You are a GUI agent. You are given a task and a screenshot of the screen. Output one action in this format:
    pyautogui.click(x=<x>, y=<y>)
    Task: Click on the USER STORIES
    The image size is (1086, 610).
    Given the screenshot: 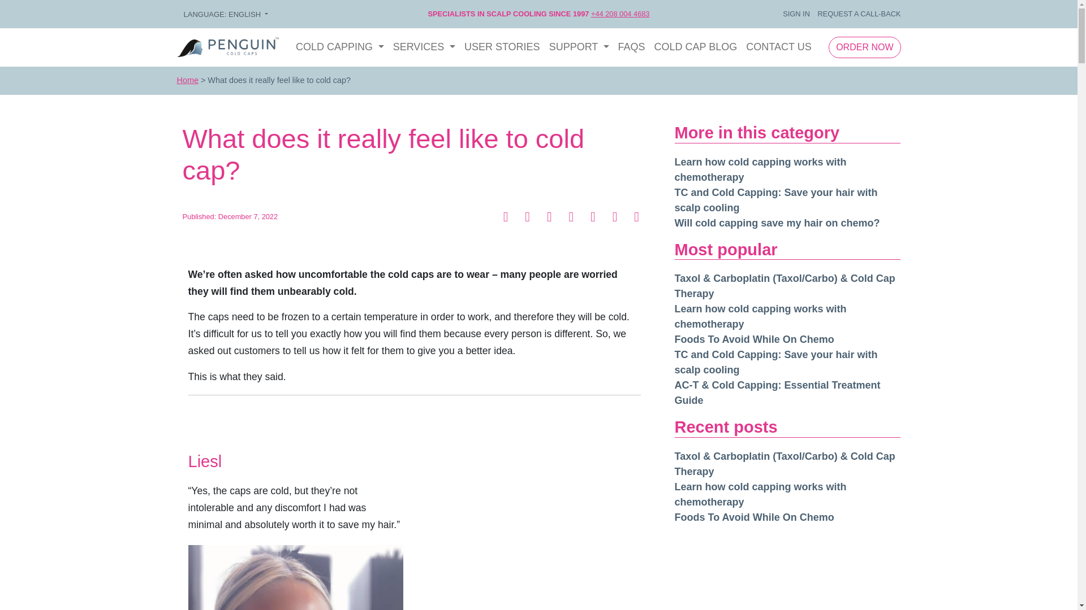 What is the action you would take?
    pyautogui.click(x=502, y=46)
    